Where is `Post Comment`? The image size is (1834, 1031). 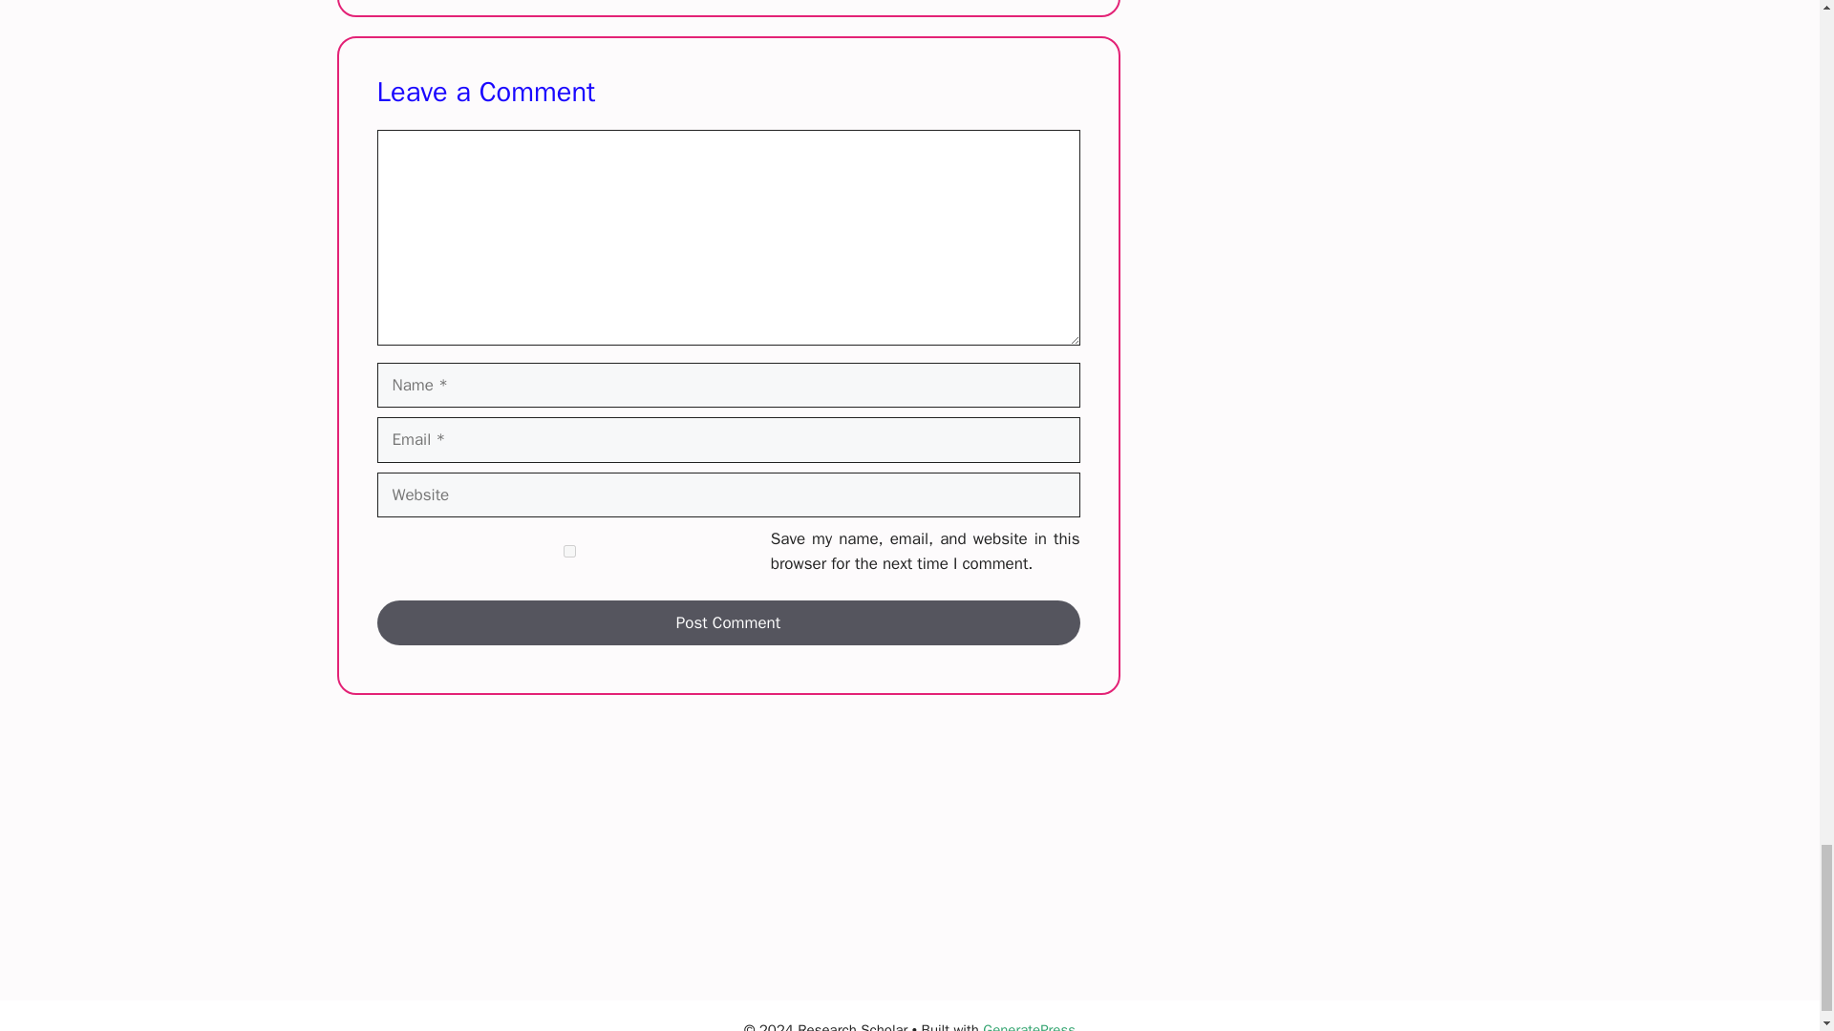 Post Comment is located at coordinates (728, 622).